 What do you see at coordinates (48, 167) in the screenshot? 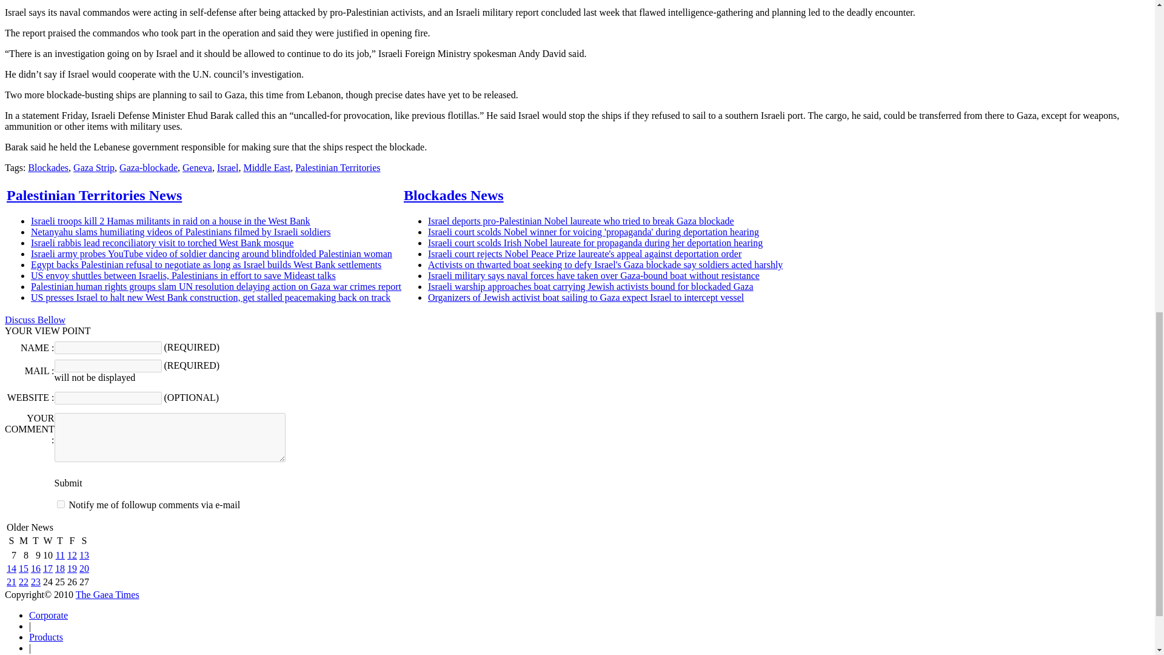
I see `Blockades` at bounding box center [48, 167].